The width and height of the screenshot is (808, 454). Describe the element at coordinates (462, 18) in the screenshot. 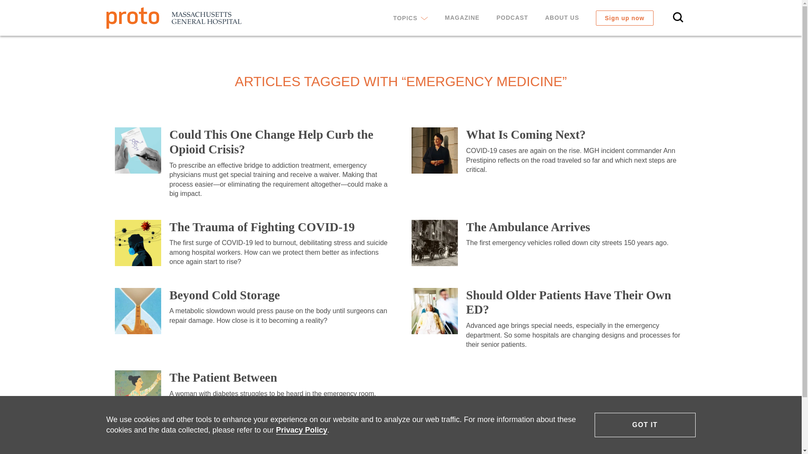

I see `MAGAZINE` at that location.